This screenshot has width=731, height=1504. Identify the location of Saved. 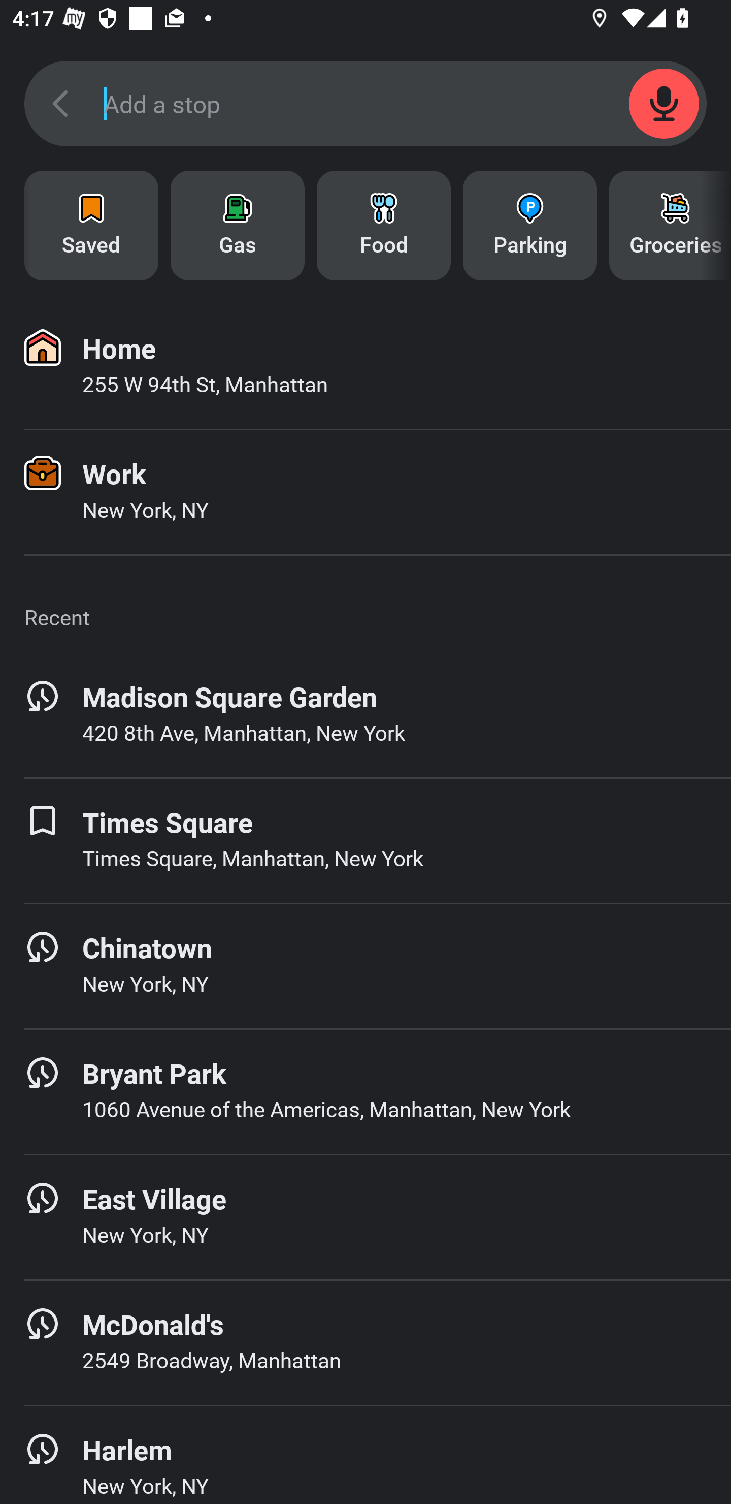
(91, 226).